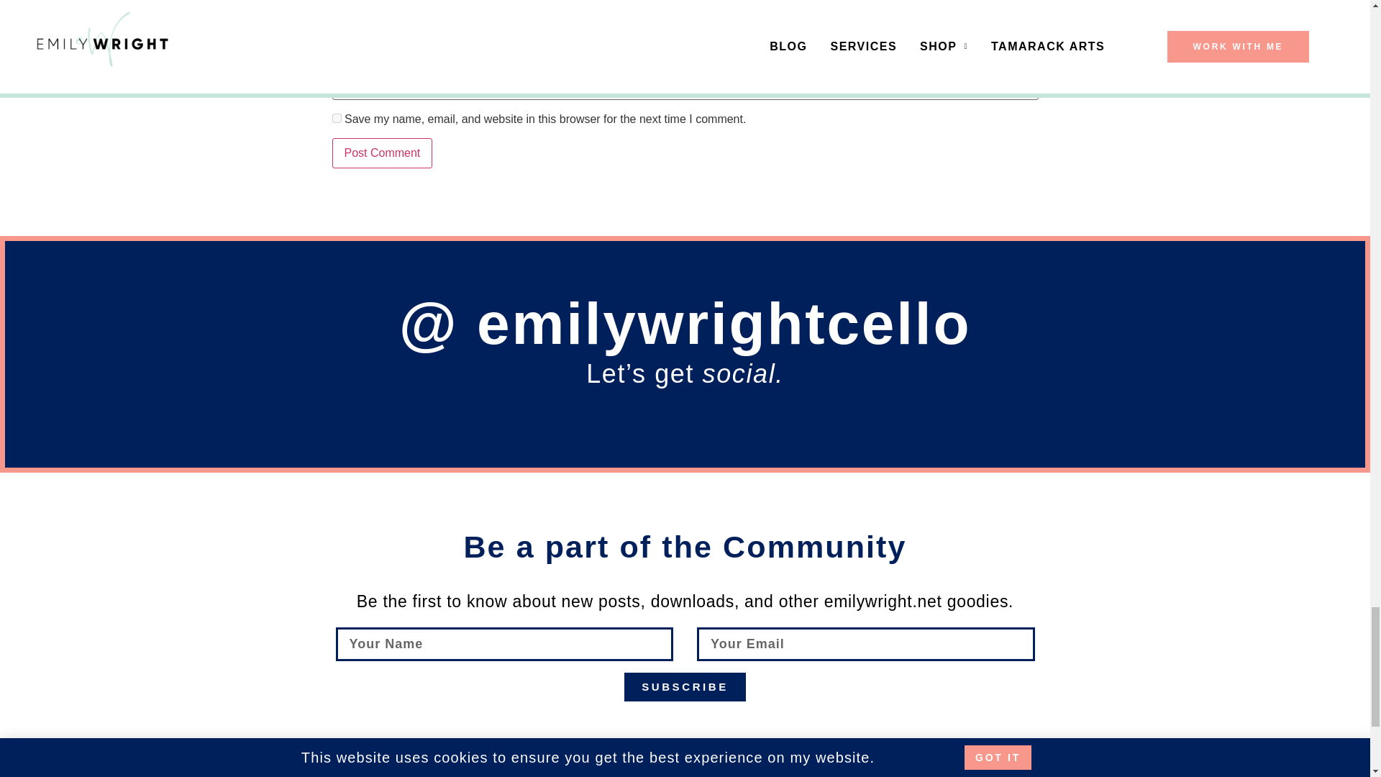  I want to click on yes, so click(337, 118).